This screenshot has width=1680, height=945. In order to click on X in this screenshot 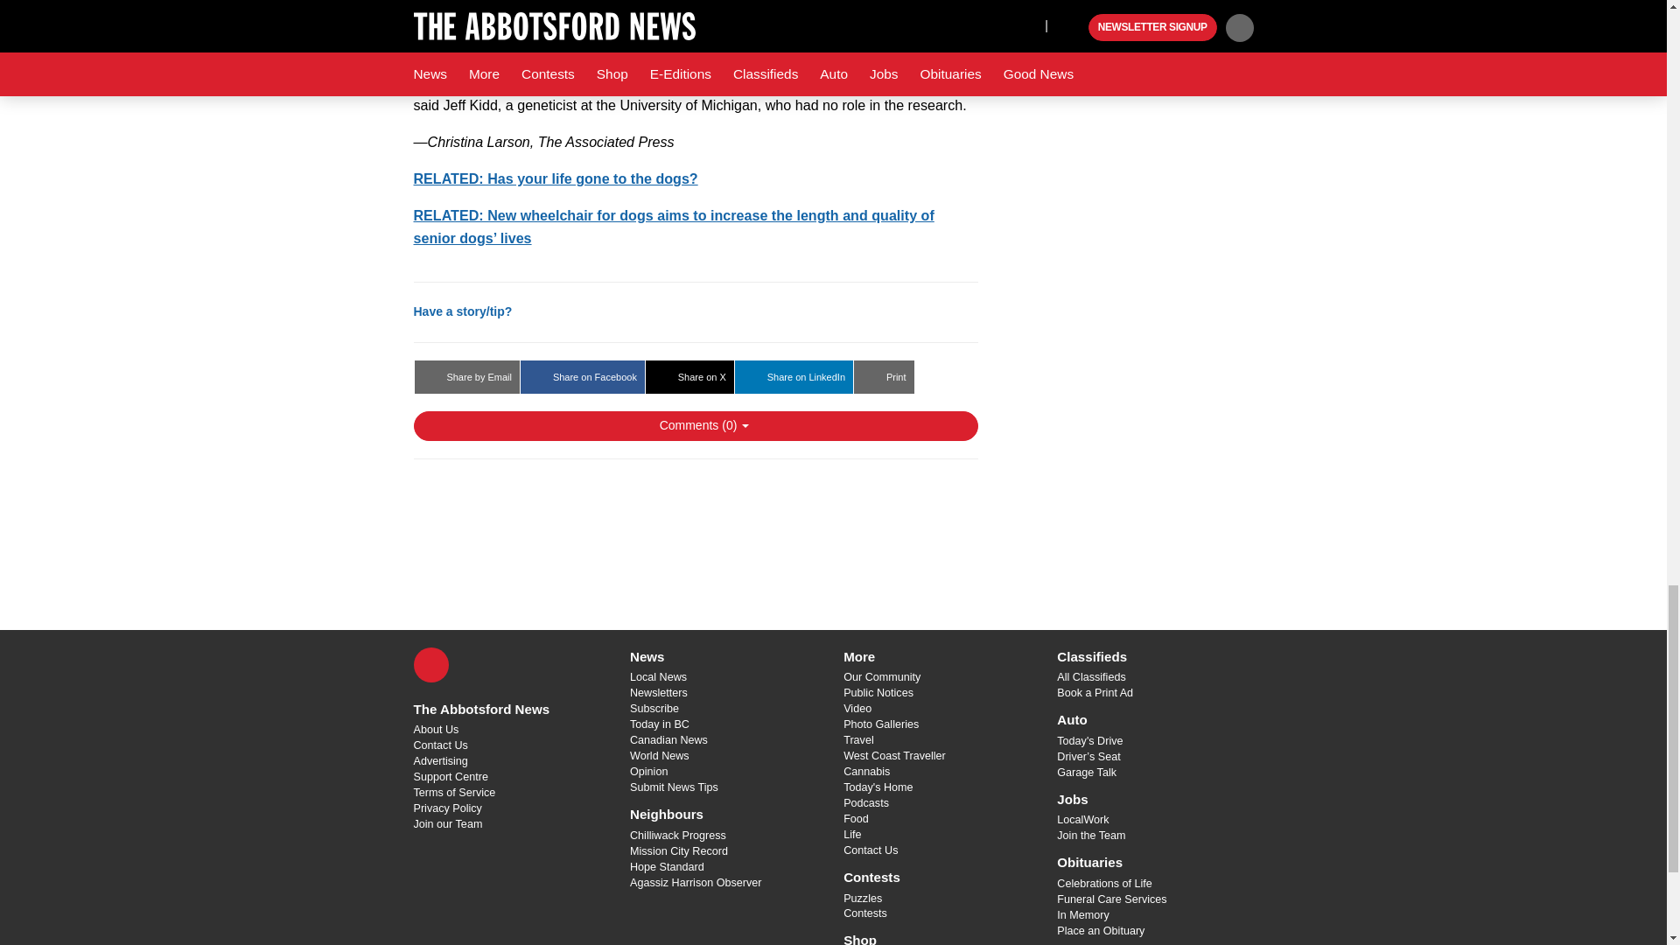, I will do `click(430, 664)`.